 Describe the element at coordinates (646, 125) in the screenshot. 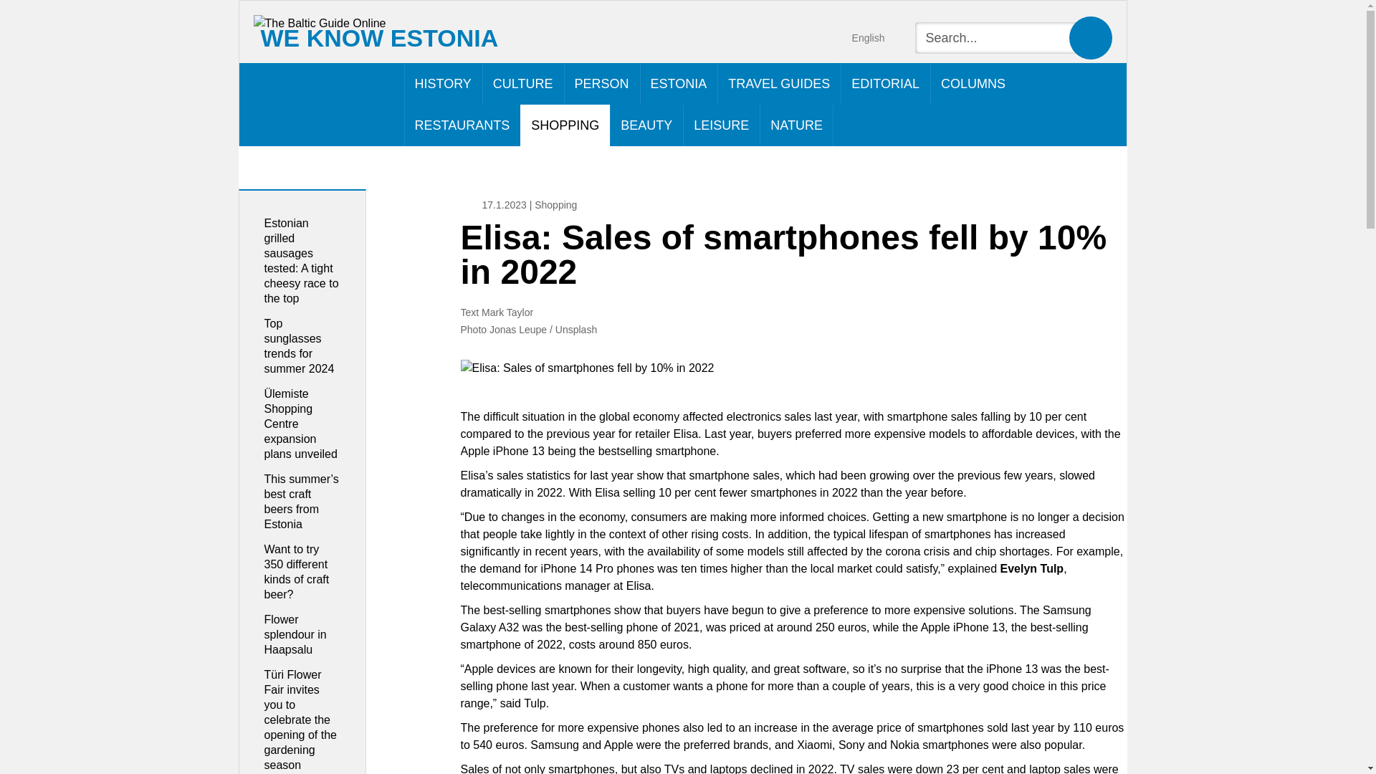

I see `BEAUTY` at that location.